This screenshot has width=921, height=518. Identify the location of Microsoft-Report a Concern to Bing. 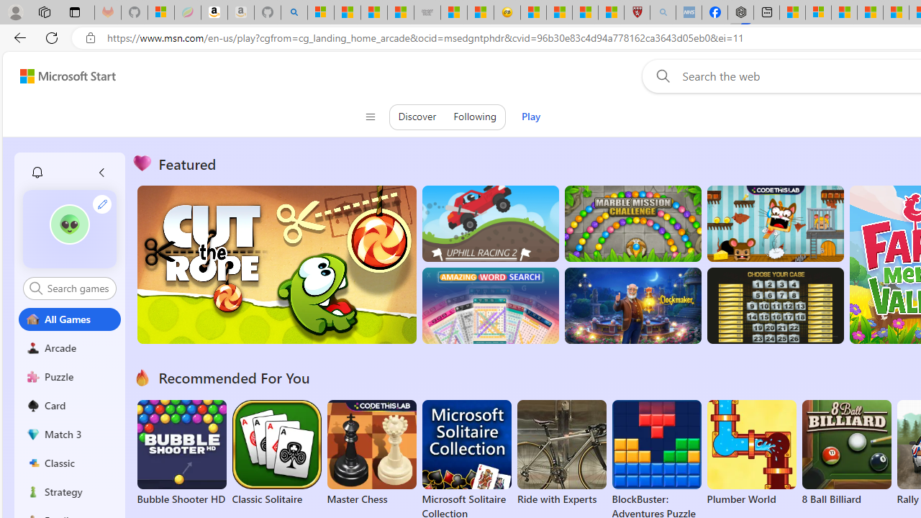
(161, 13).